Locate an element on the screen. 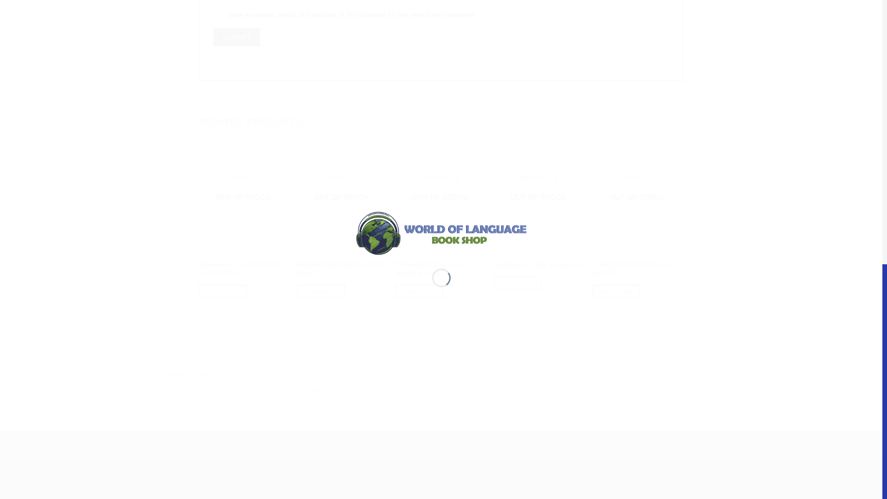 This screenshot has width=887, height=499. yes is located at coordinates (218, 14).